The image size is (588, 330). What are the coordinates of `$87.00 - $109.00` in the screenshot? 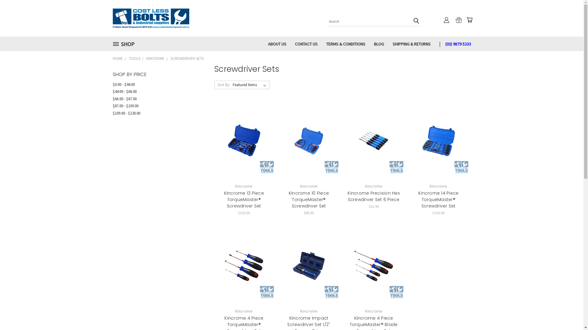 It's located at (156, 106).